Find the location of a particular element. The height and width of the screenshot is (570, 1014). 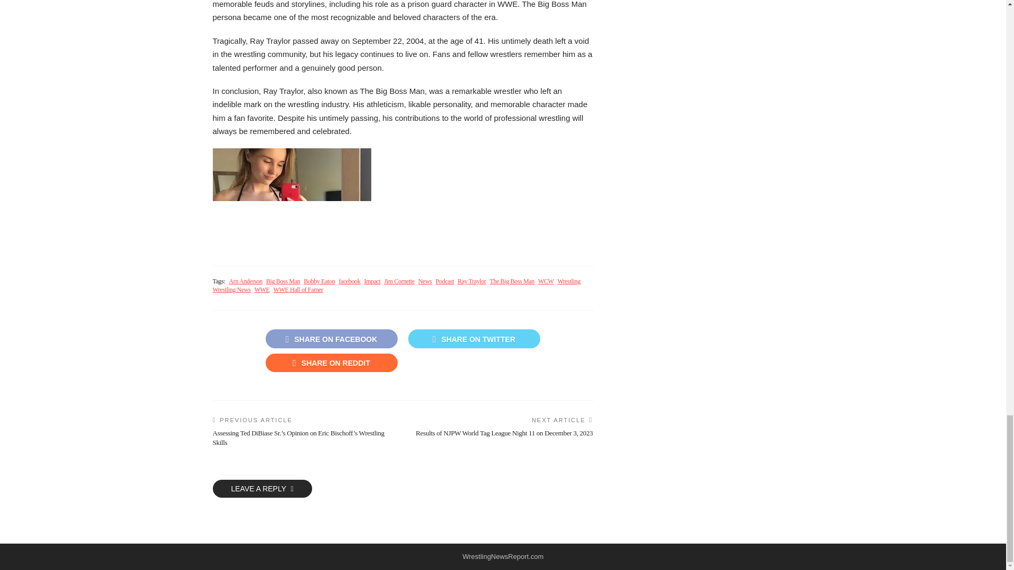

Wrestling News is located at coordinates (231, 290).